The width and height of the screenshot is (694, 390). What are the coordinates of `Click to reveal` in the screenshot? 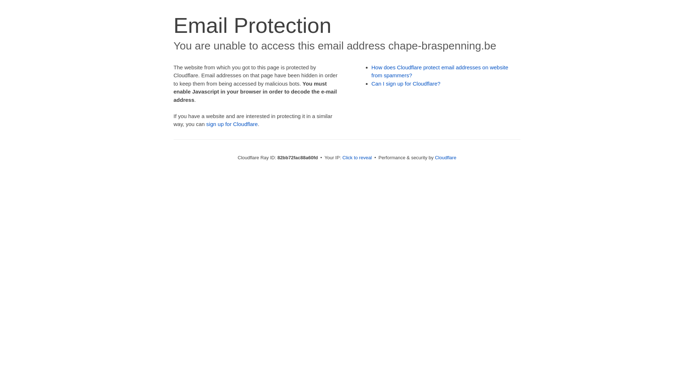 It's located at (357, 157).